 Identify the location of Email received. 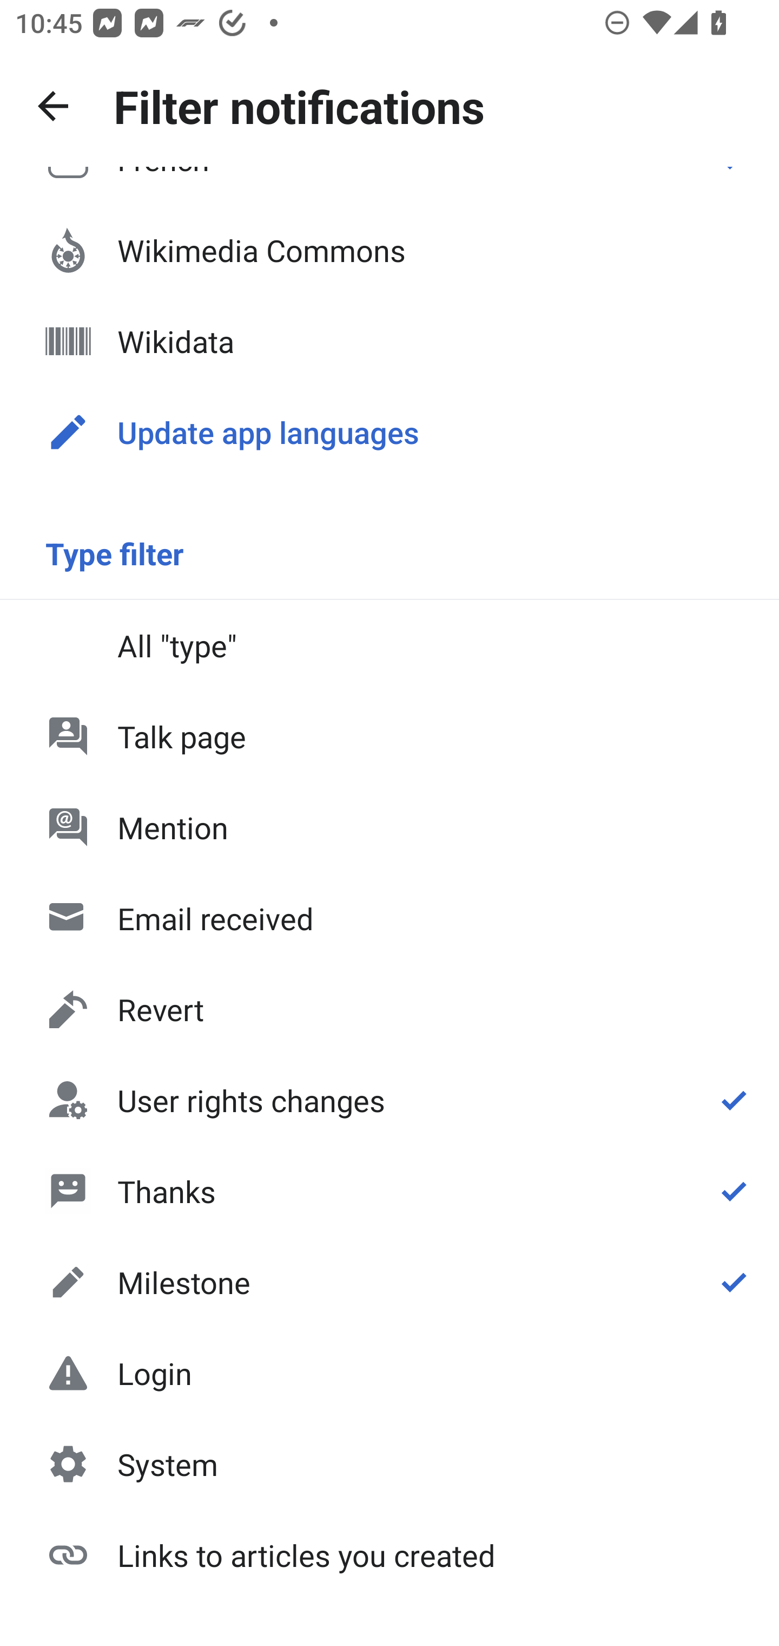
(389, 918).